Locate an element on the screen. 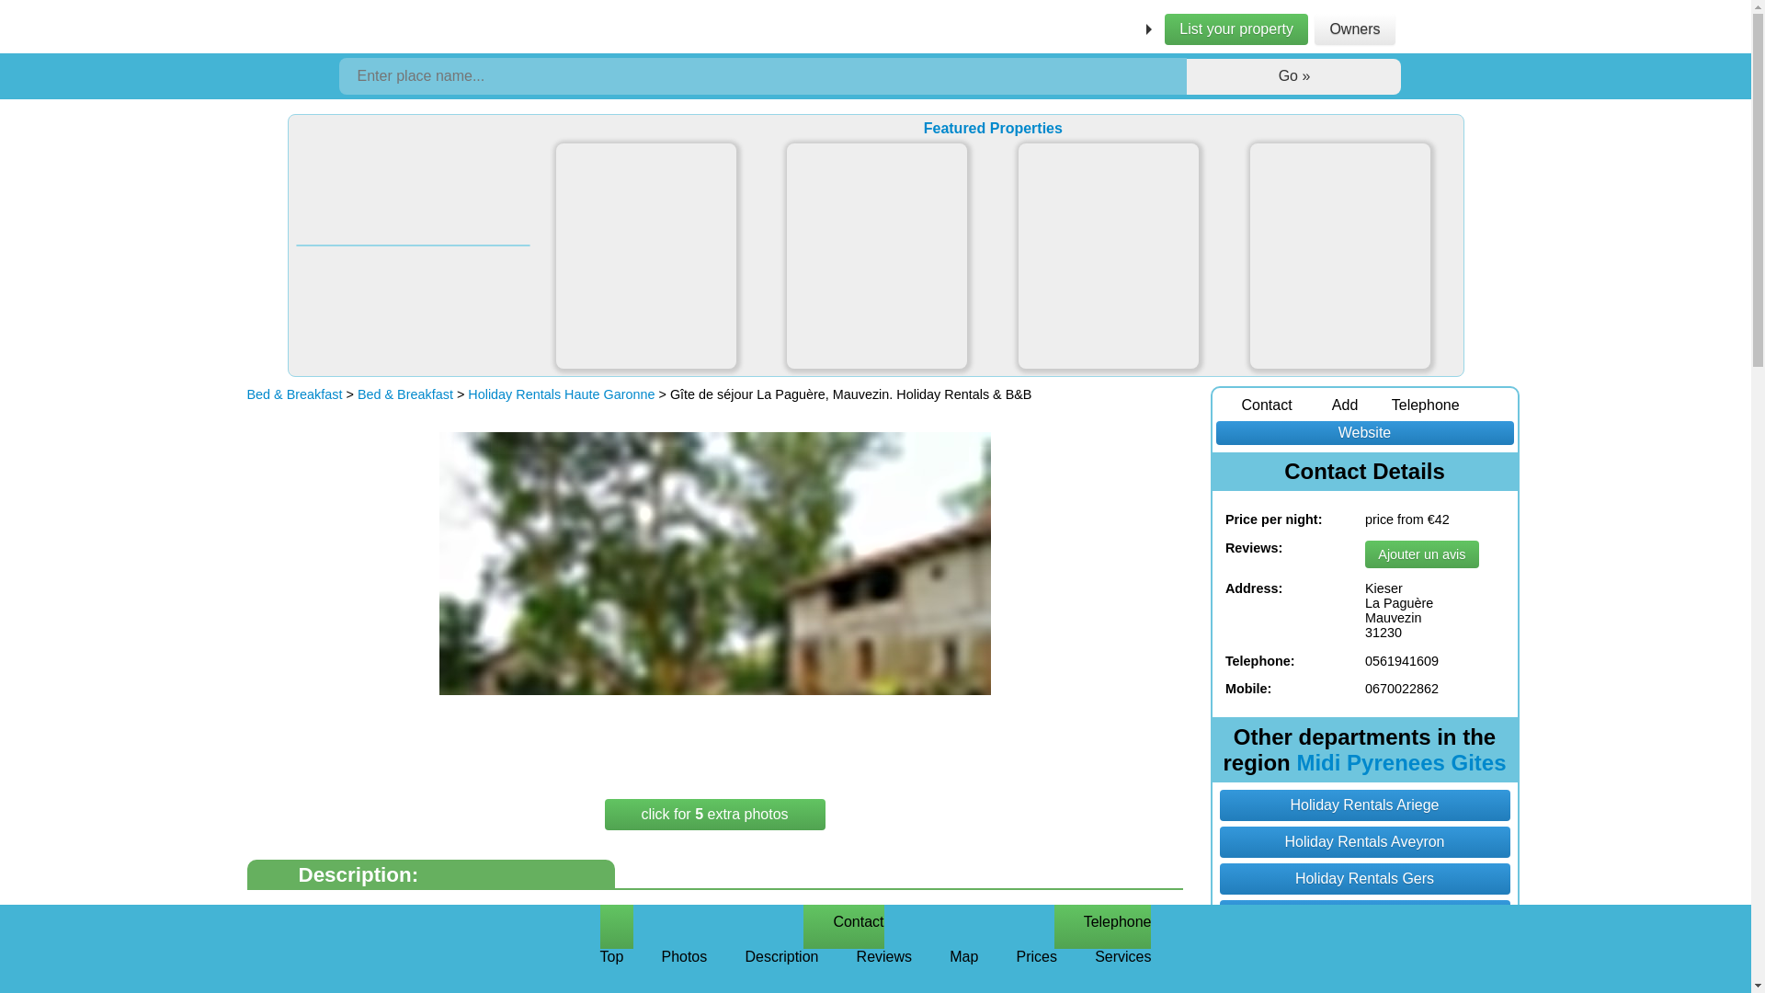 This screenshot has width=1765, height=993. Contact is located at coordinates (1251, 405).